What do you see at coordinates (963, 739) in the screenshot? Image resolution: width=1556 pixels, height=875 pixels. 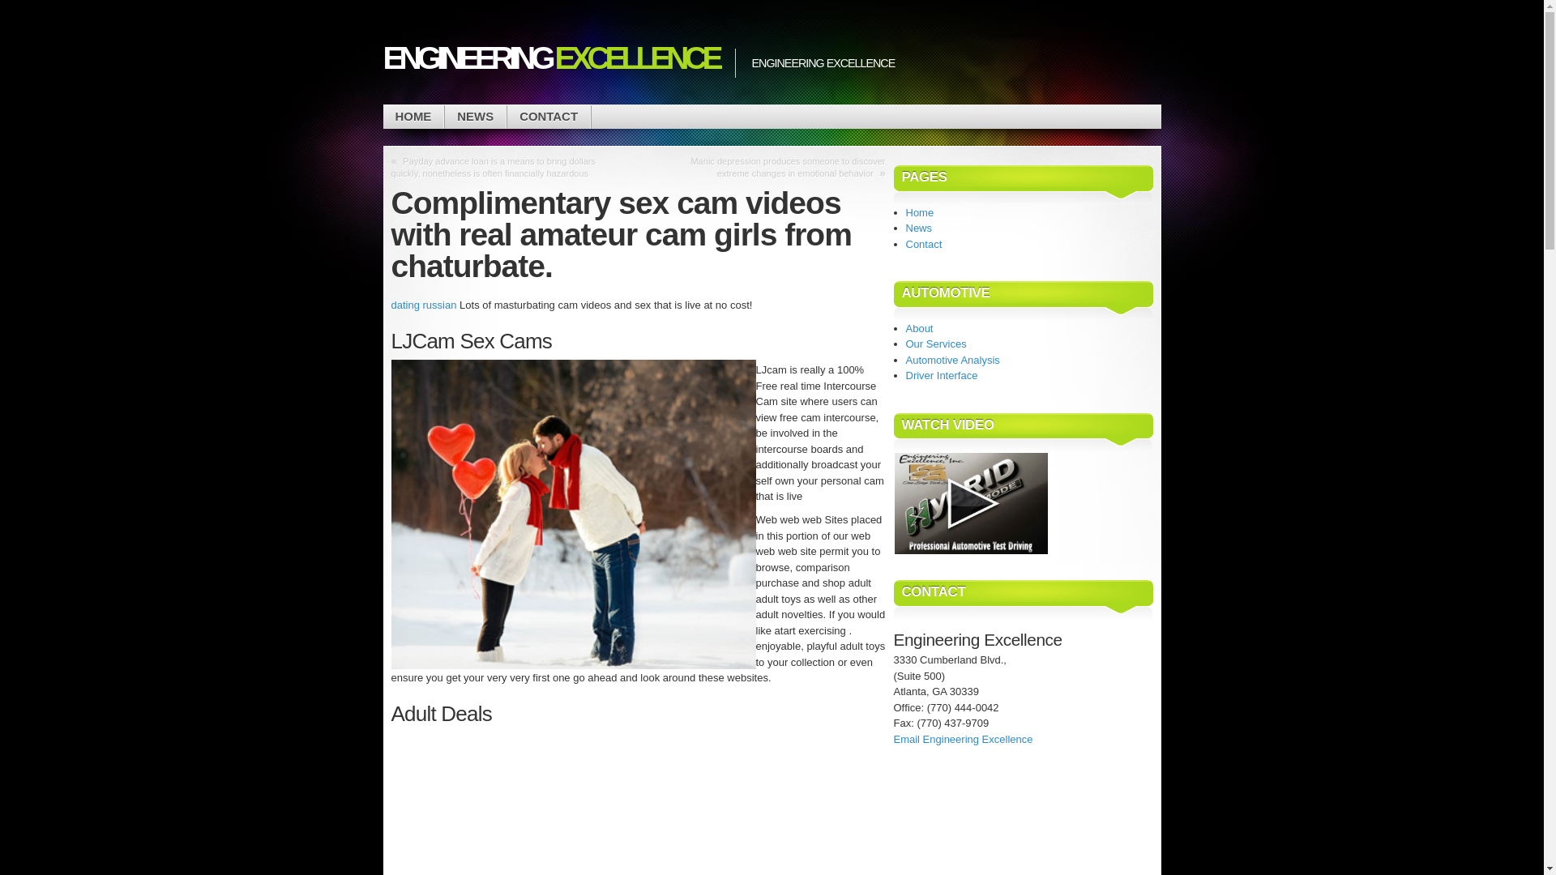 I see `Email Engineering Excellence` at bounding box center [963, 739].